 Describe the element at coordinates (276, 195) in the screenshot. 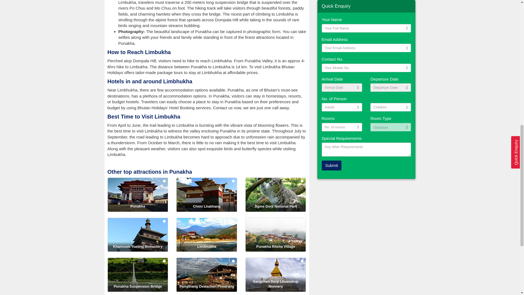

I see `Jigme Dorji National Park` at that location.